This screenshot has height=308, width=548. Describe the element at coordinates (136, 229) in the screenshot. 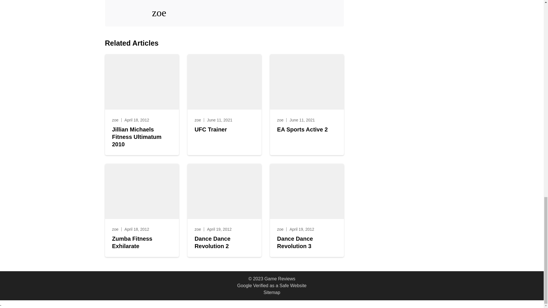

I see `April 18, 2012` at that location.